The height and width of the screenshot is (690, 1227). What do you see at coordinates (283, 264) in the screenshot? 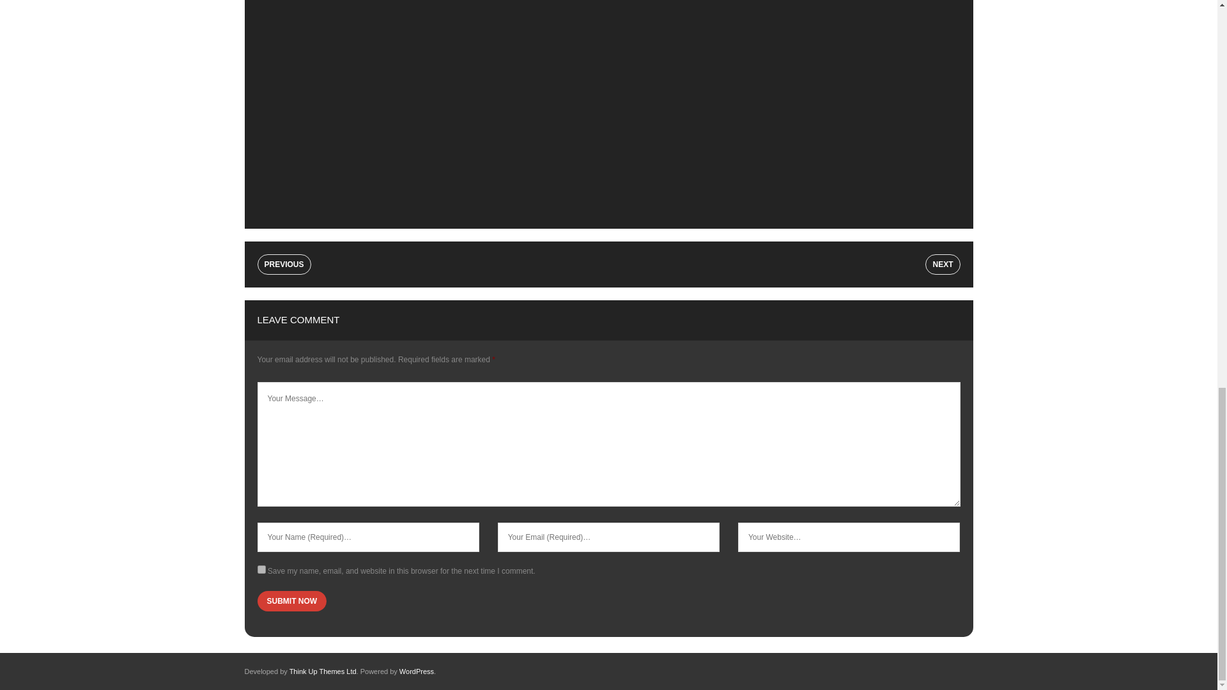
I see `PREVIOUS` at bounding box center [283, 264].